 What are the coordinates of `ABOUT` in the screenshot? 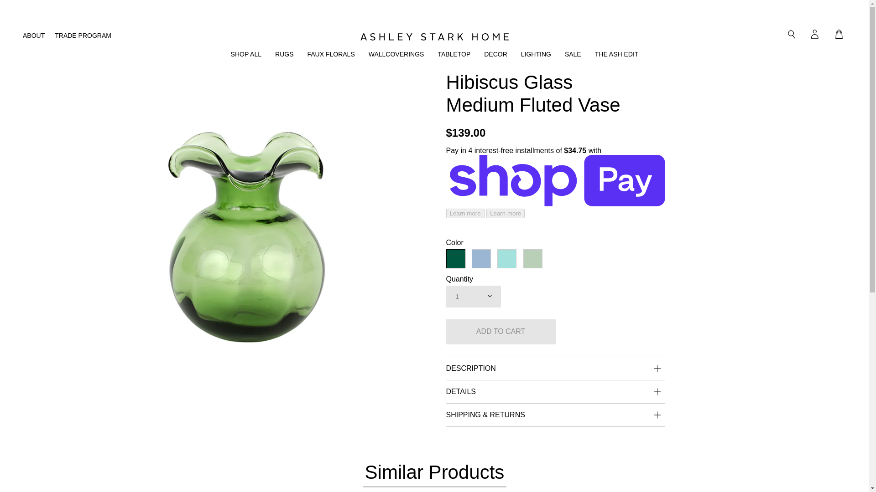 It's located at (33, 34).